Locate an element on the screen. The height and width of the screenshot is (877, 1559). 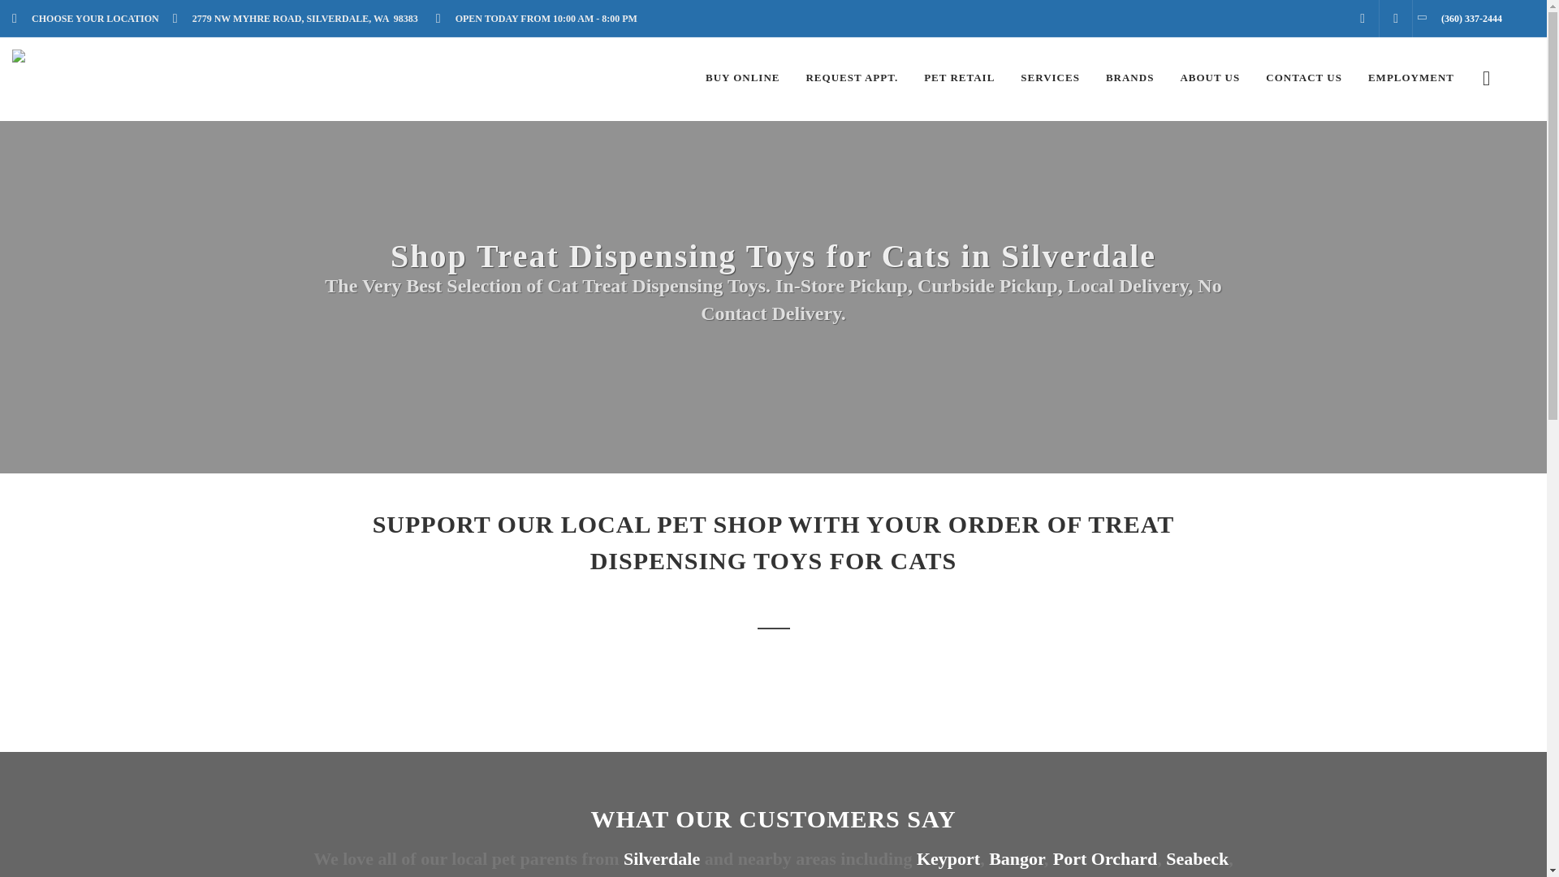
Naturally 4 Paws Request Appt. Near Silverdale is located at coordinates (852, 78).